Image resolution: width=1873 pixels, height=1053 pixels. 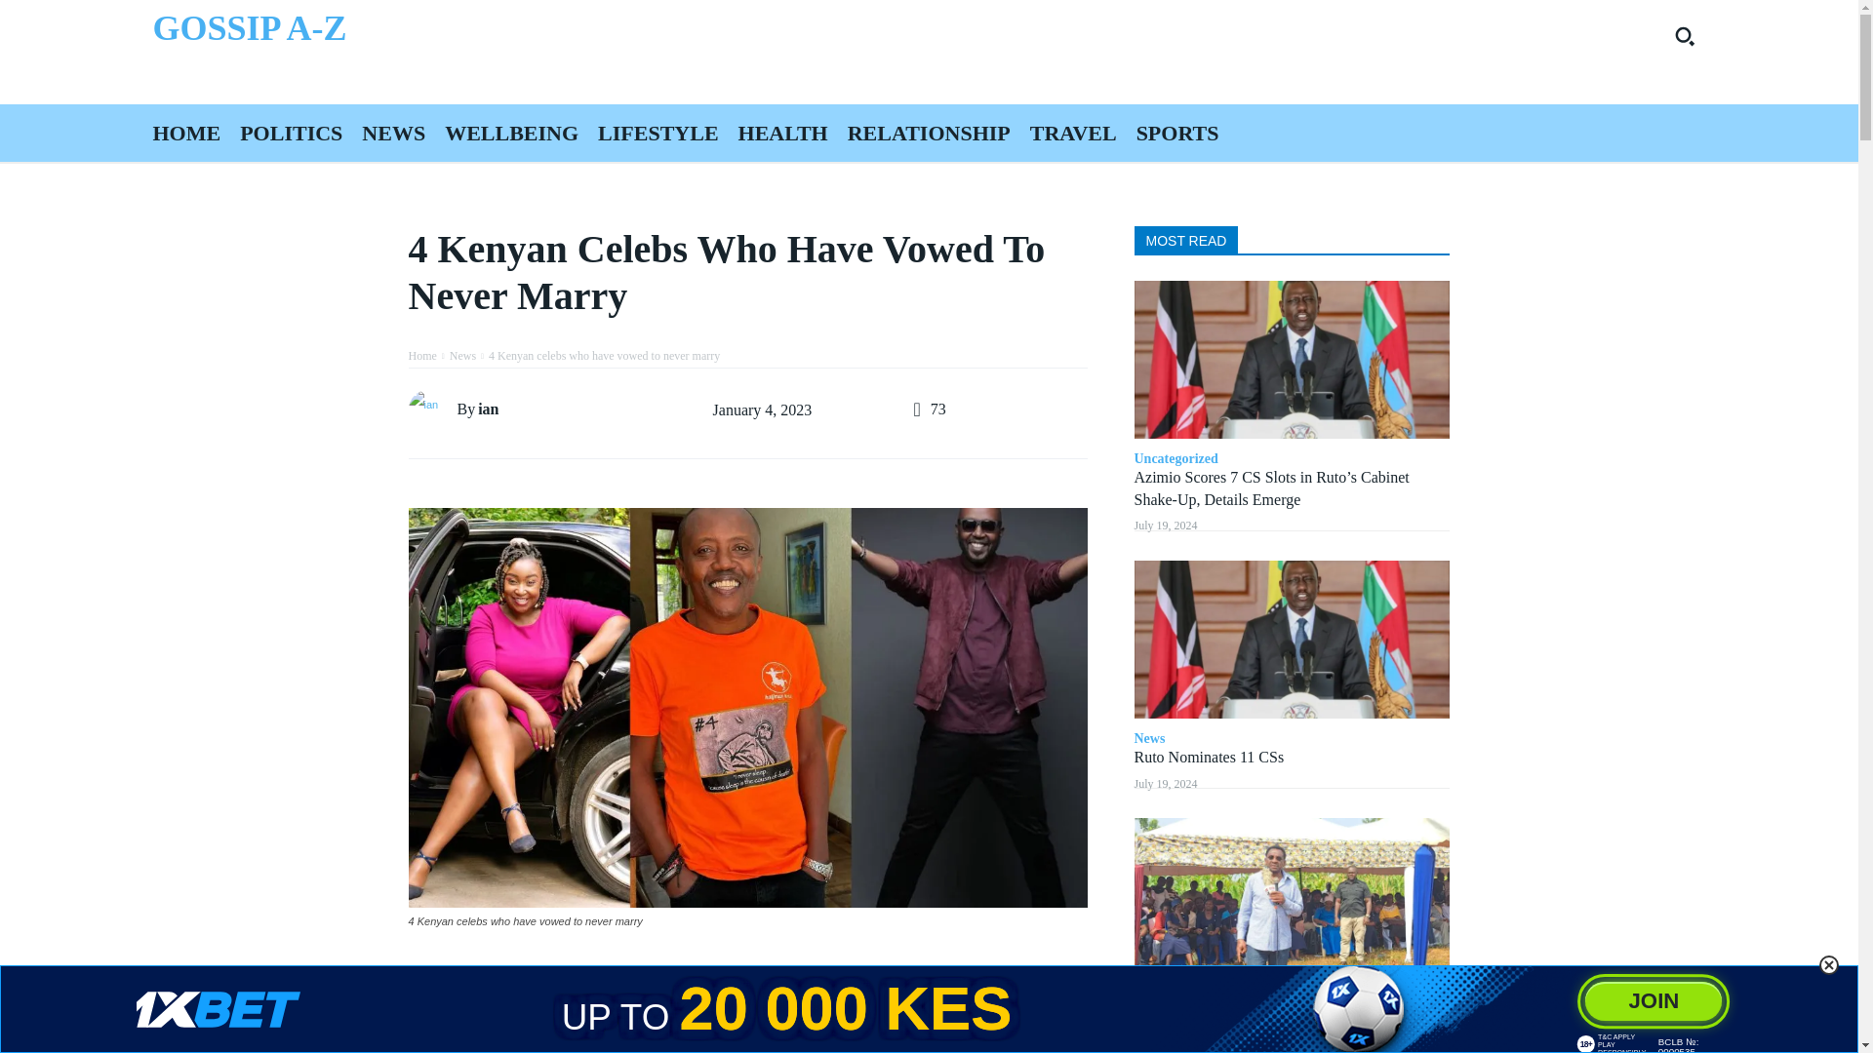 I want to click on HOME, so click(x=185, y=133).